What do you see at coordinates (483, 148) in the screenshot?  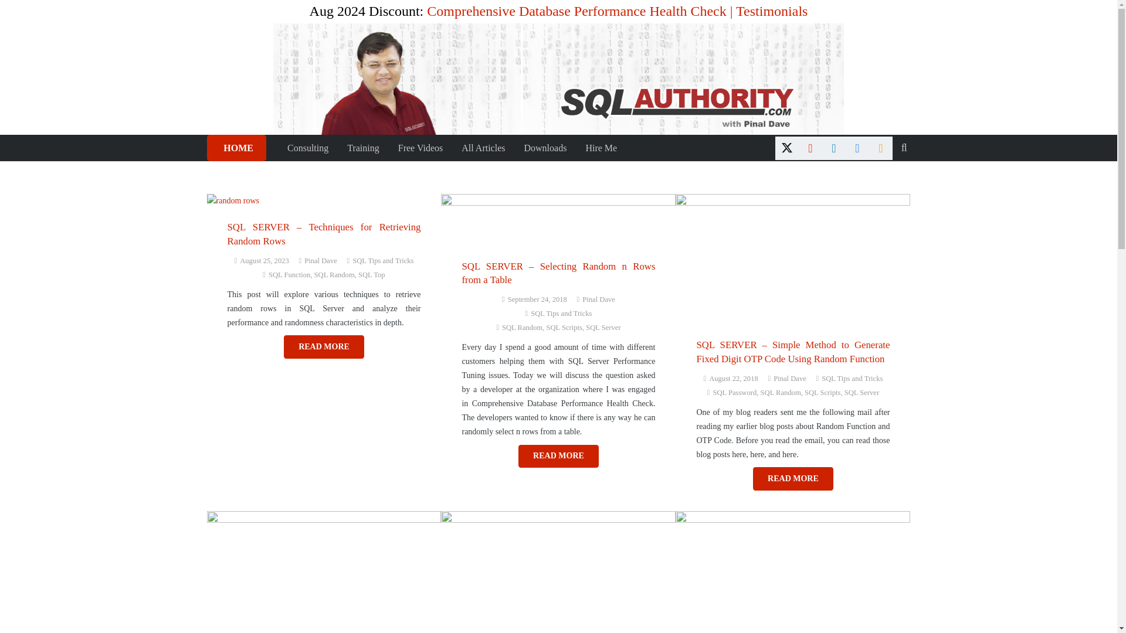 I see `All Articles` at bounding box center [483, 148].